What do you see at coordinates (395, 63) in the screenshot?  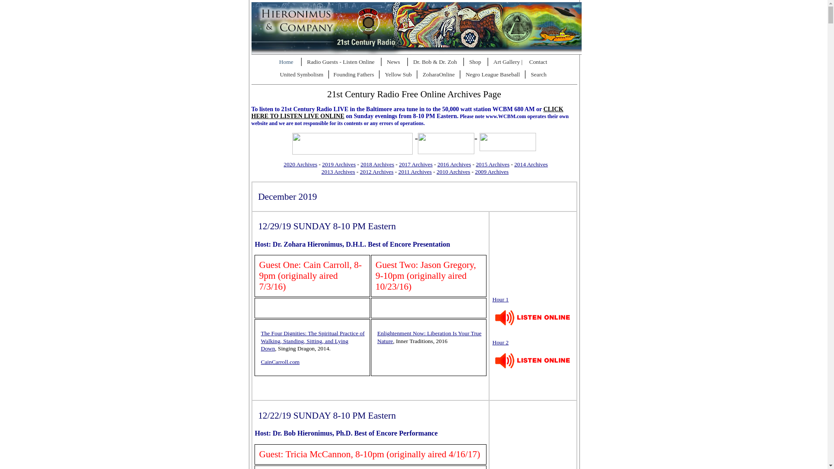 I see `News` at bounding box center [395, 63].